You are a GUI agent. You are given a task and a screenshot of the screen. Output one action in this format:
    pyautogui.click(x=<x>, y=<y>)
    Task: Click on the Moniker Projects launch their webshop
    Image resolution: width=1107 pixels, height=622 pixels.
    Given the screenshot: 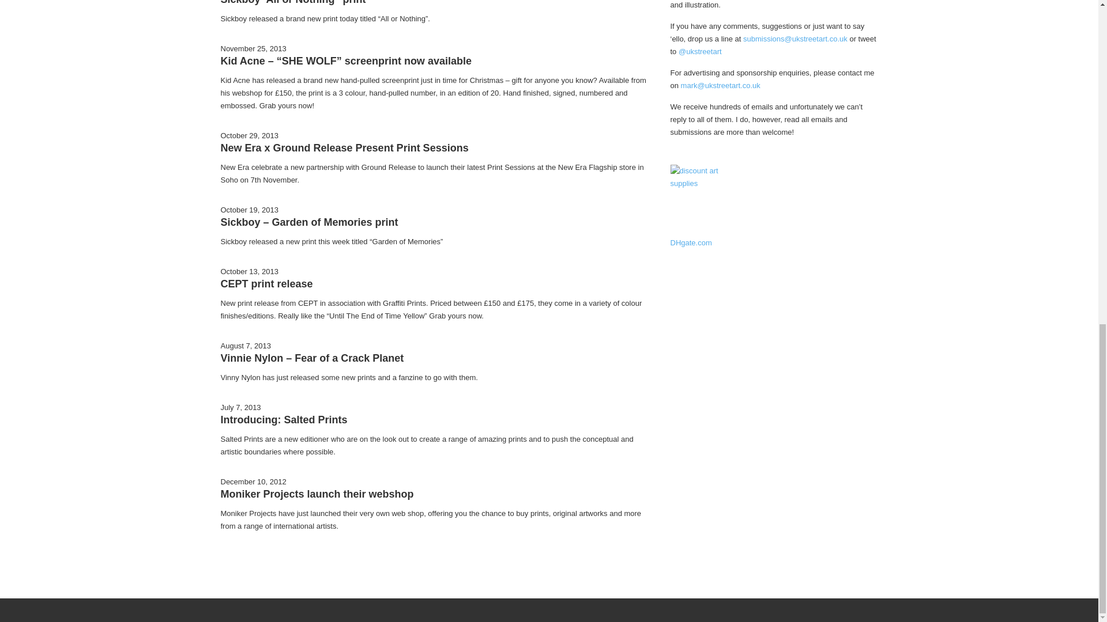 What is the action you would take?
    pyautogui.click(x=317, y=494)
    